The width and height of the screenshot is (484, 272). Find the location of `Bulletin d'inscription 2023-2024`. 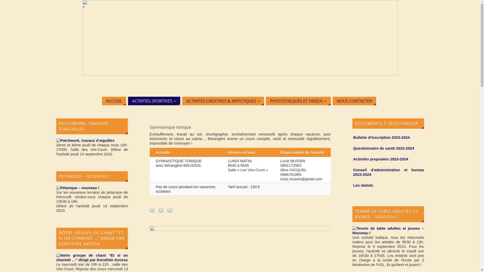

Bulletin d'inscription 2023-2024 is located at coordinates (381, 138).